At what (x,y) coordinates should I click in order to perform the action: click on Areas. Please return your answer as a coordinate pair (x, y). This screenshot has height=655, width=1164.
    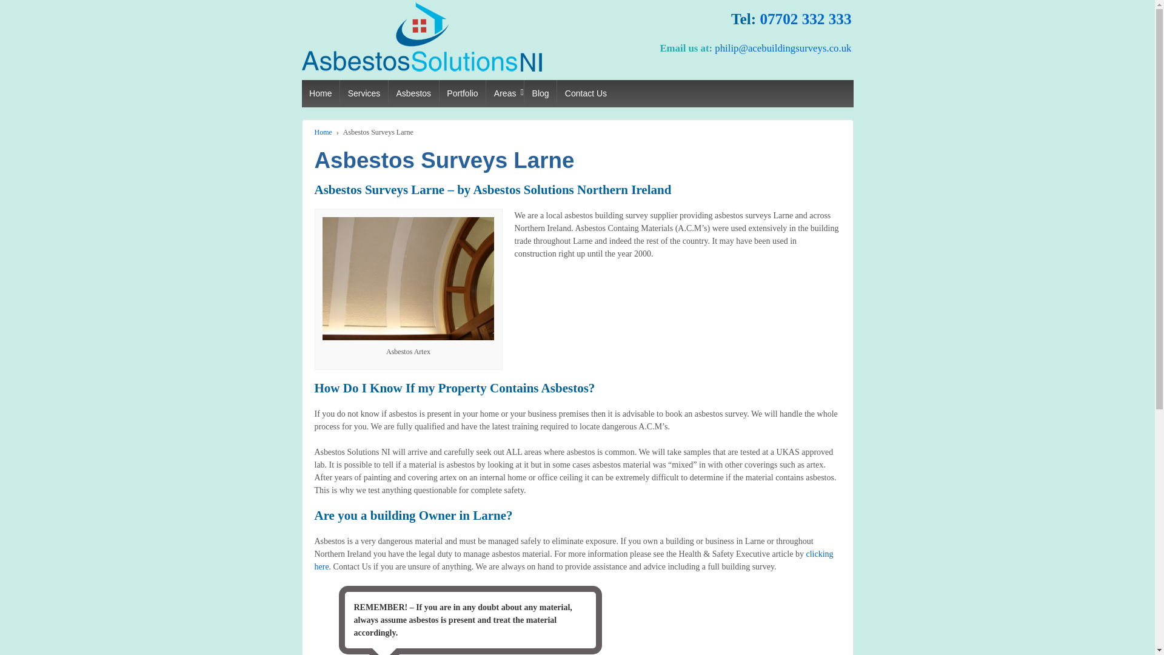
    Looking at the image, I should click on (504, 93).